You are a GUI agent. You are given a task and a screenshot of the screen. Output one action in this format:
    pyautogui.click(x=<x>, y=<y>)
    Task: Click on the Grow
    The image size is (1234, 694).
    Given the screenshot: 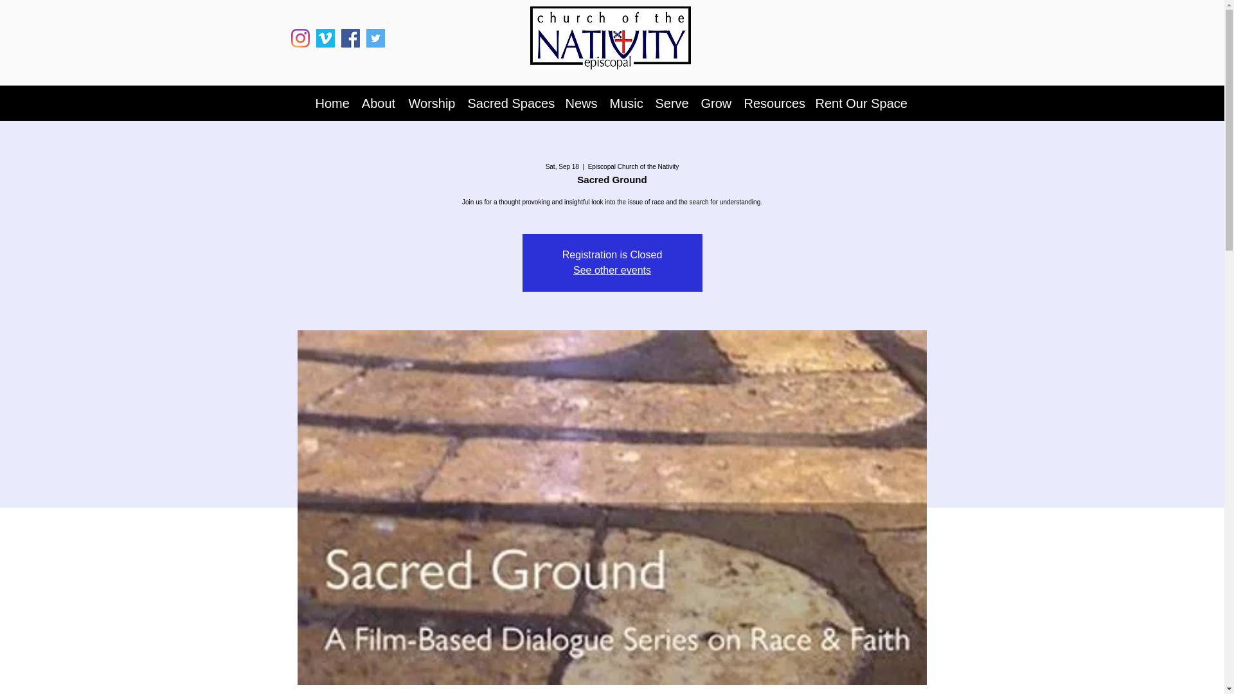 What is the action you would take?
    pyautogui.click(x=715, y=103)
    